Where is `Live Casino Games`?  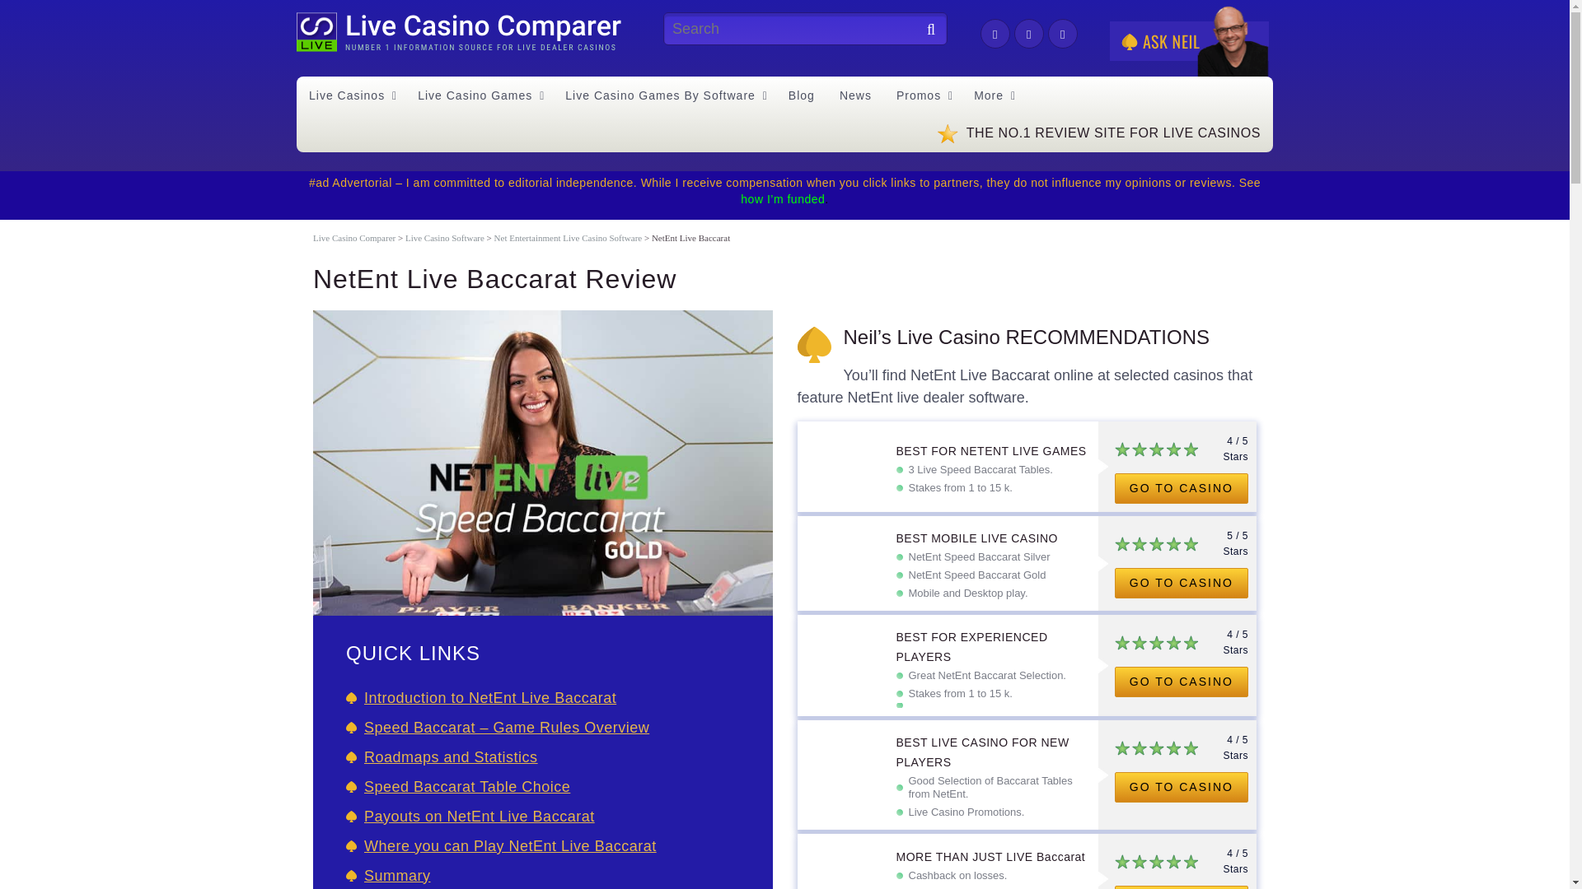
Live Casino Games is located at coordinates (478, 95).